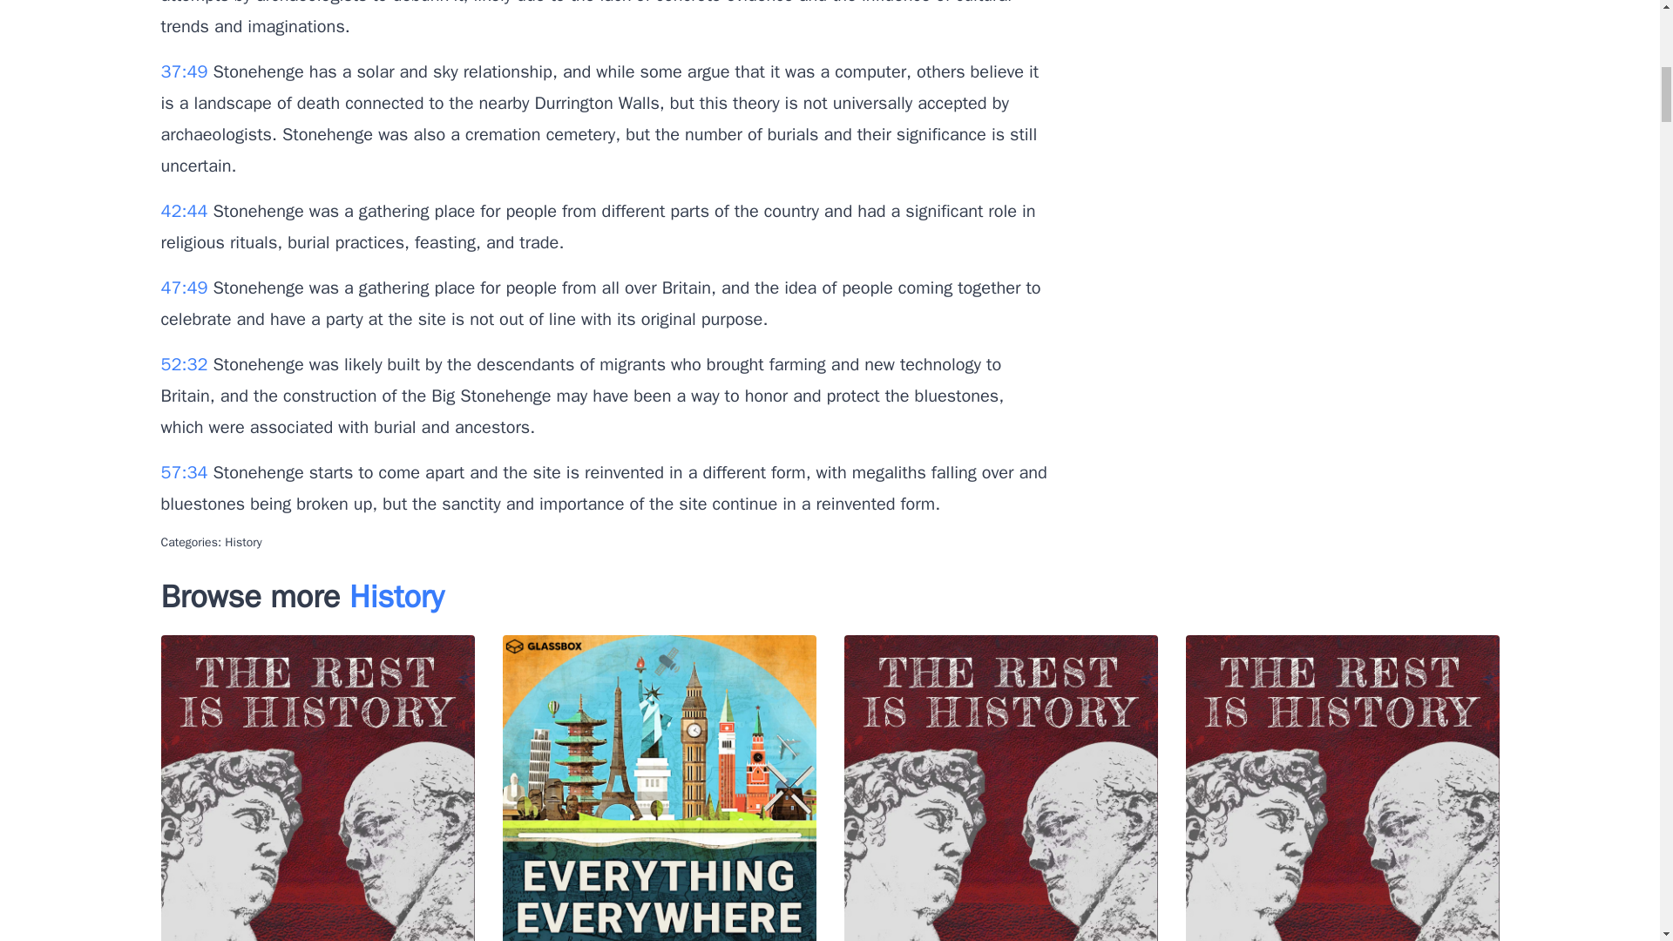 Image resolution: width=1673 pixels, height=941 pixels. I want to click on 52:32, so click(186, 364).